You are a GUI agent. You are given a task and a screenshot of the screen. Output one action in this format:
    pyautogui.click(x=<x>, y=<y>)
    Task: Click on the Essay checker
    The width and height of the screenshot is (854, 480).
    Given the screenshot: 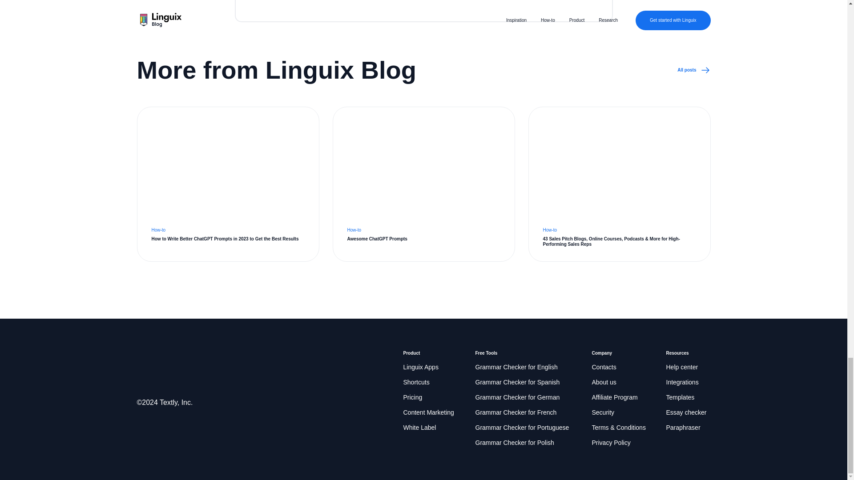 What is the action you would take?
    pyautogui.click(x=686, y=412)
    